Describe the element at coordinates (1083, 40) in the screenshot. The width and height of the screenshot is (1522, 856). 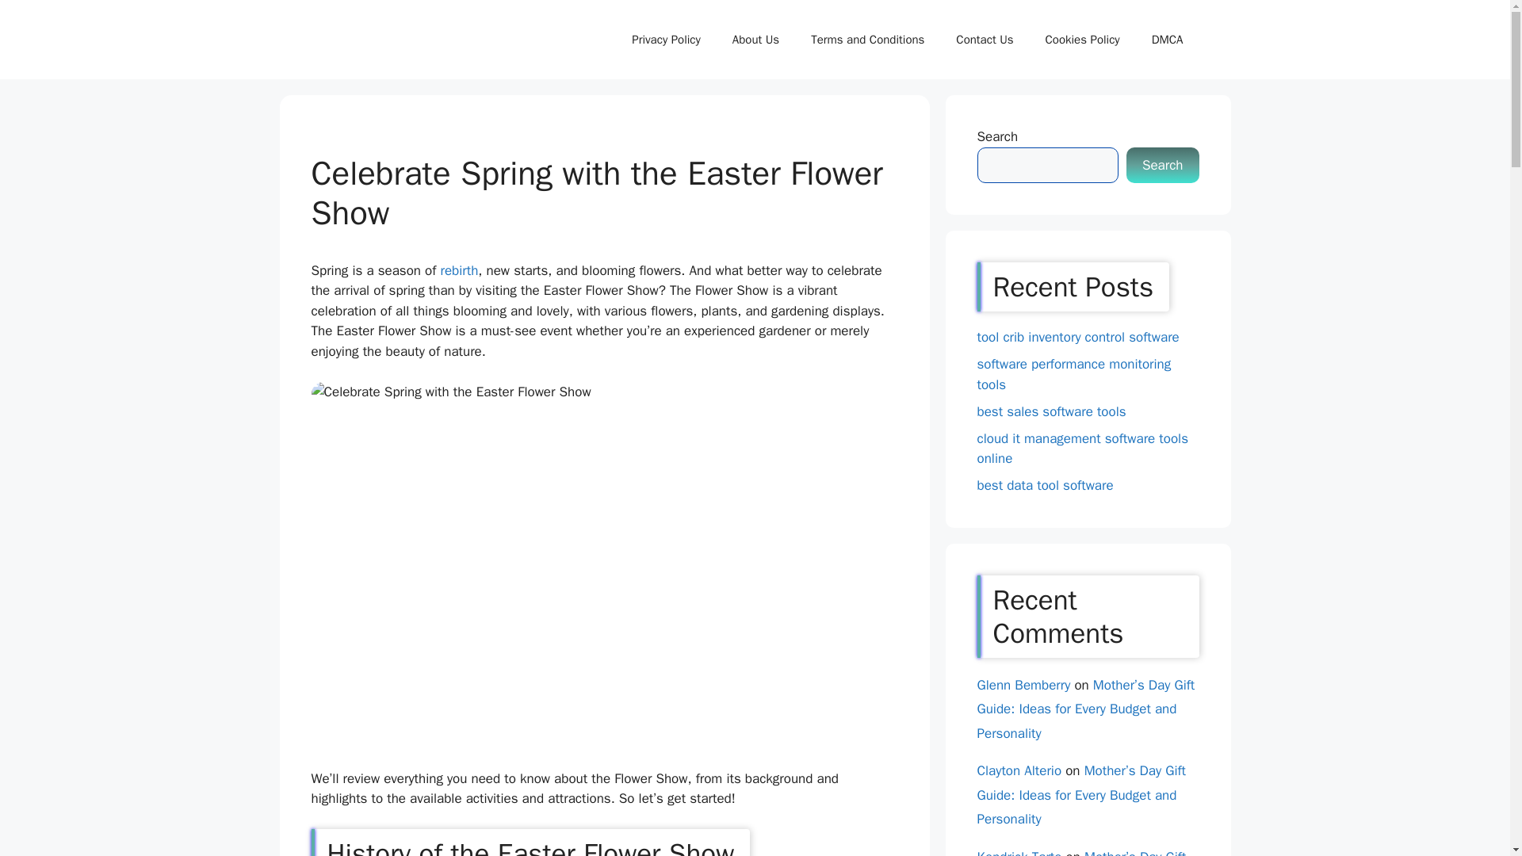
I see `Cookies Policy` at that location.